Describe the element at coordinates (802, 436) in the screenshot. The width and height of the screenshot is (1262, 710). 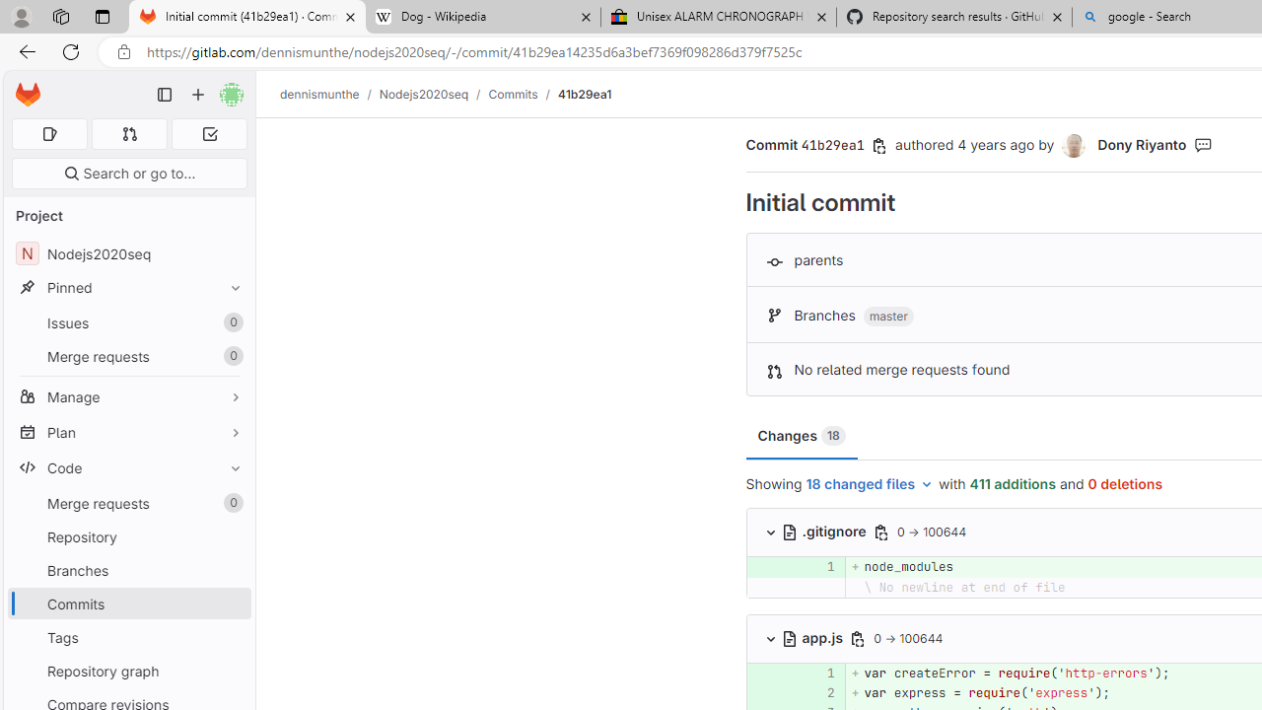
I see `Changes 18` at that location.